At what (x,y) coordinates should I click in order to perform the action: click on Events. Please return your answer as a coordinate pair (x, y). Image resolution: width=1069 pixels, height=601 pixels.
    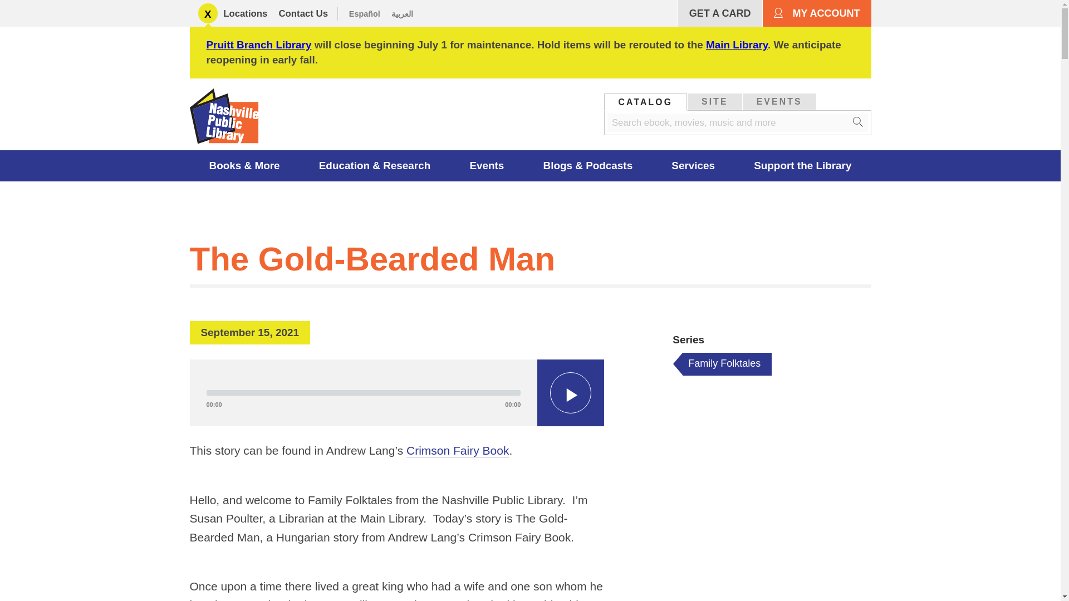
    Looking at the image, I should click on (487, 166).